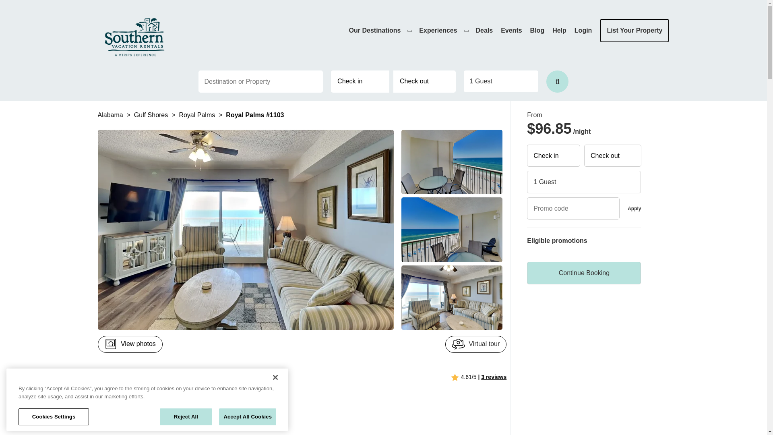 Image resolution: width=773 pixels, height=435 pixels. Describe the element at coordinates (537, 30) in the screenshot. I see `Blog` at that location.